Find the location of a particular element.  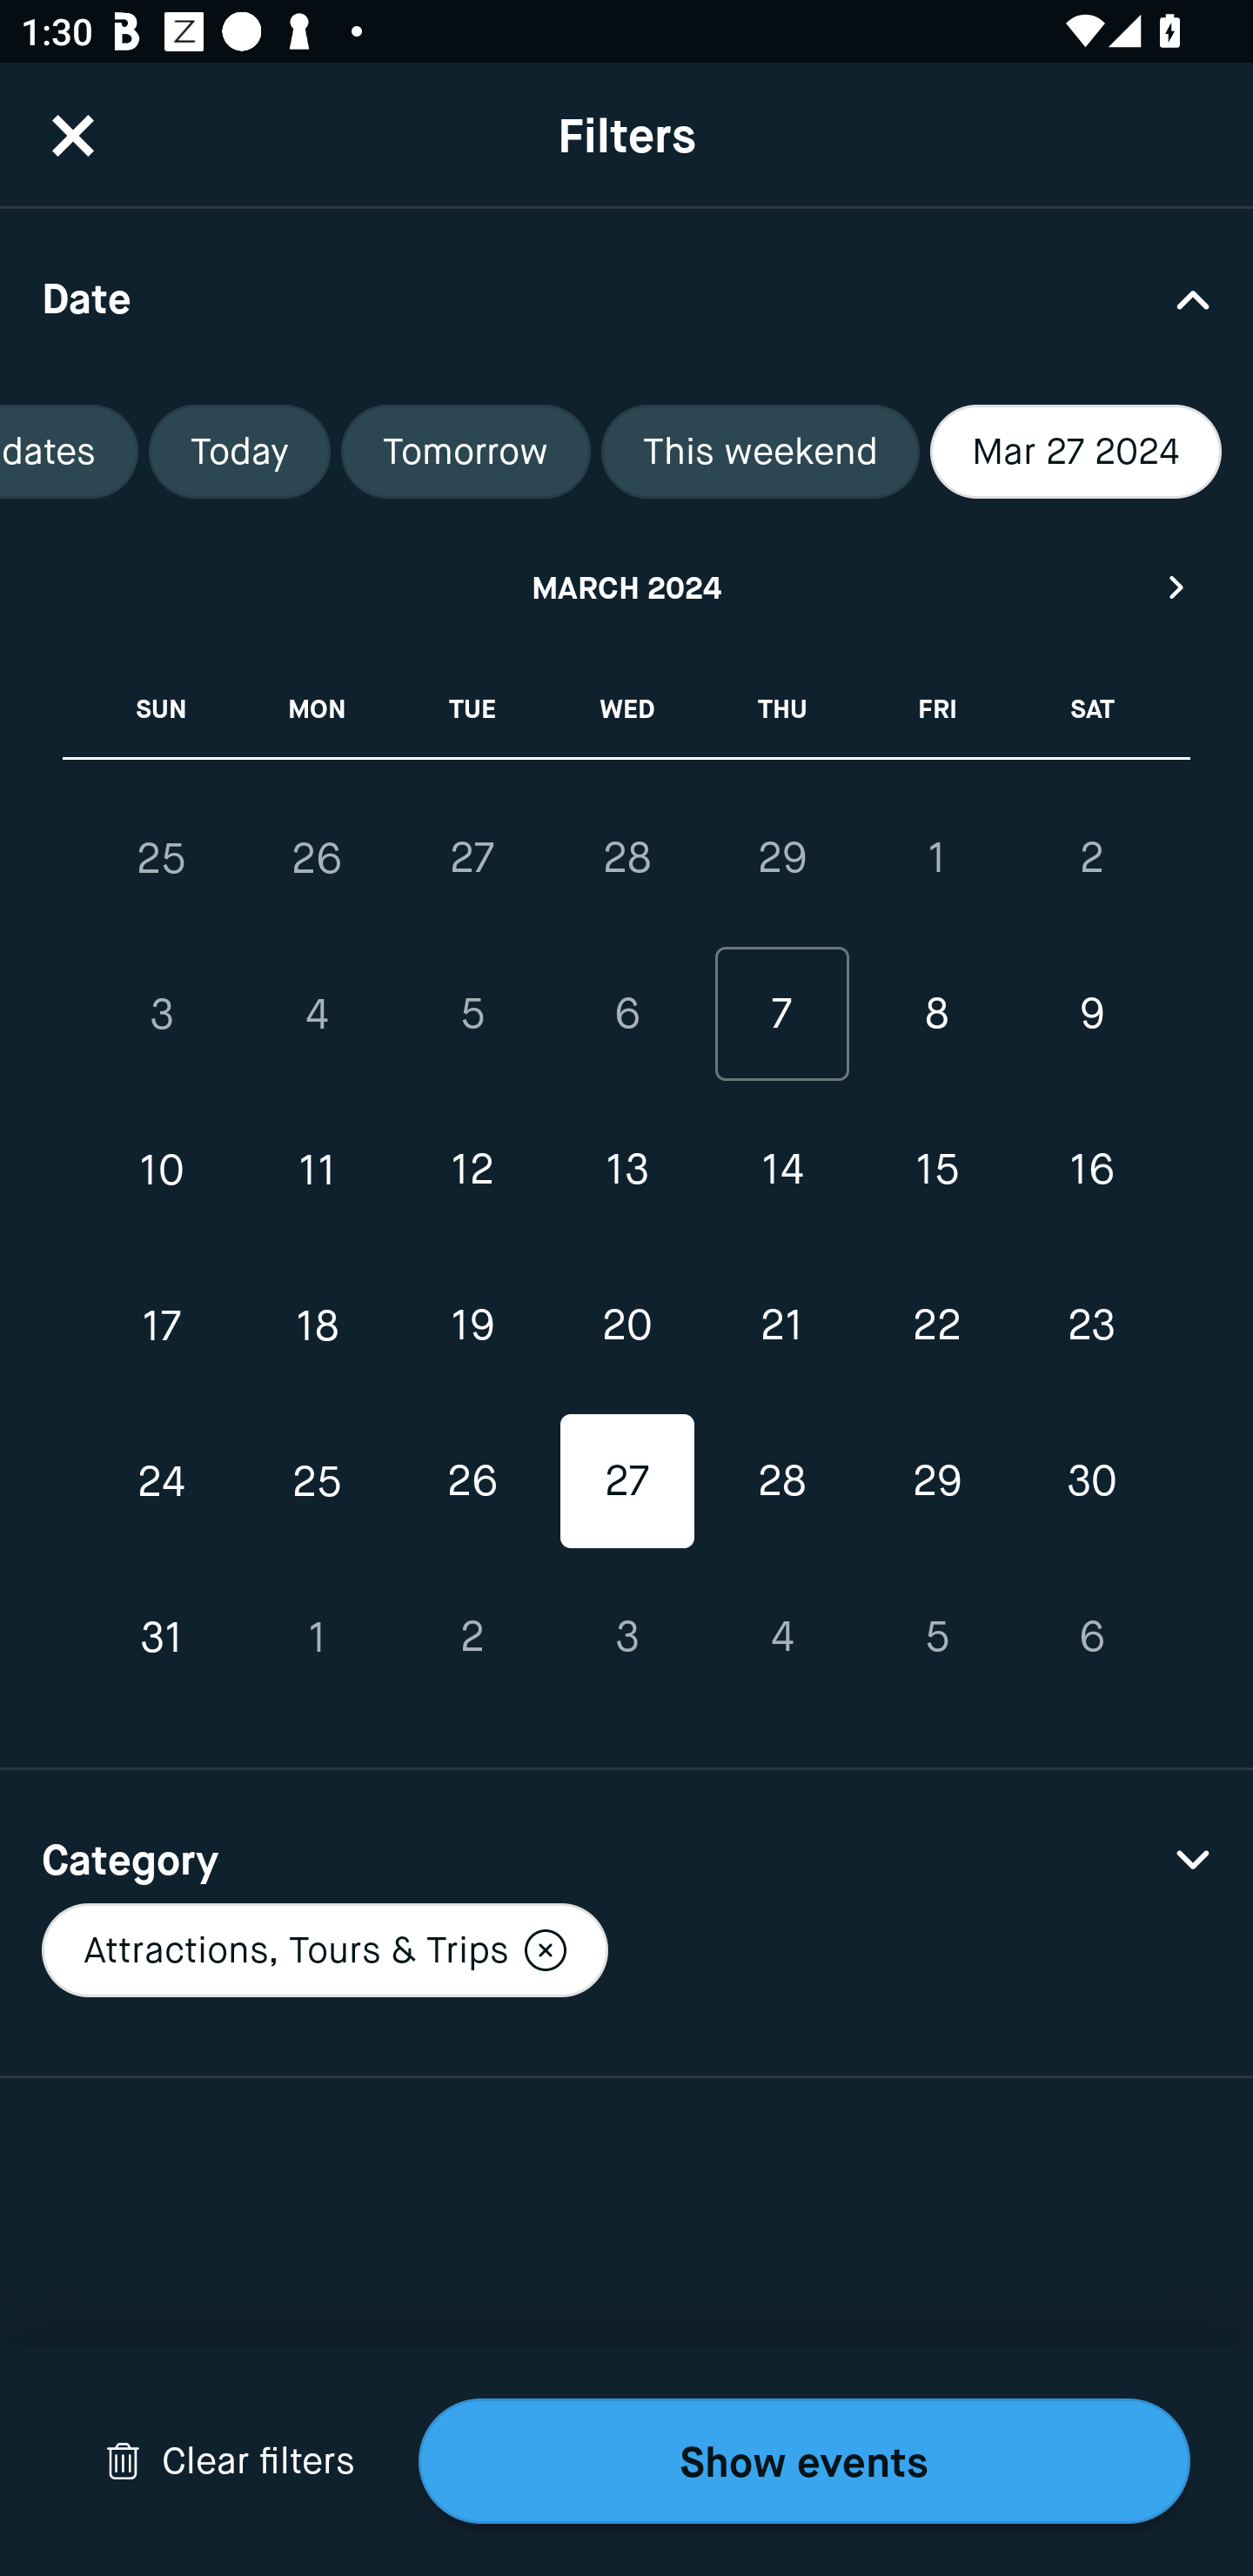

7 is located at coordinates (781, 1015).